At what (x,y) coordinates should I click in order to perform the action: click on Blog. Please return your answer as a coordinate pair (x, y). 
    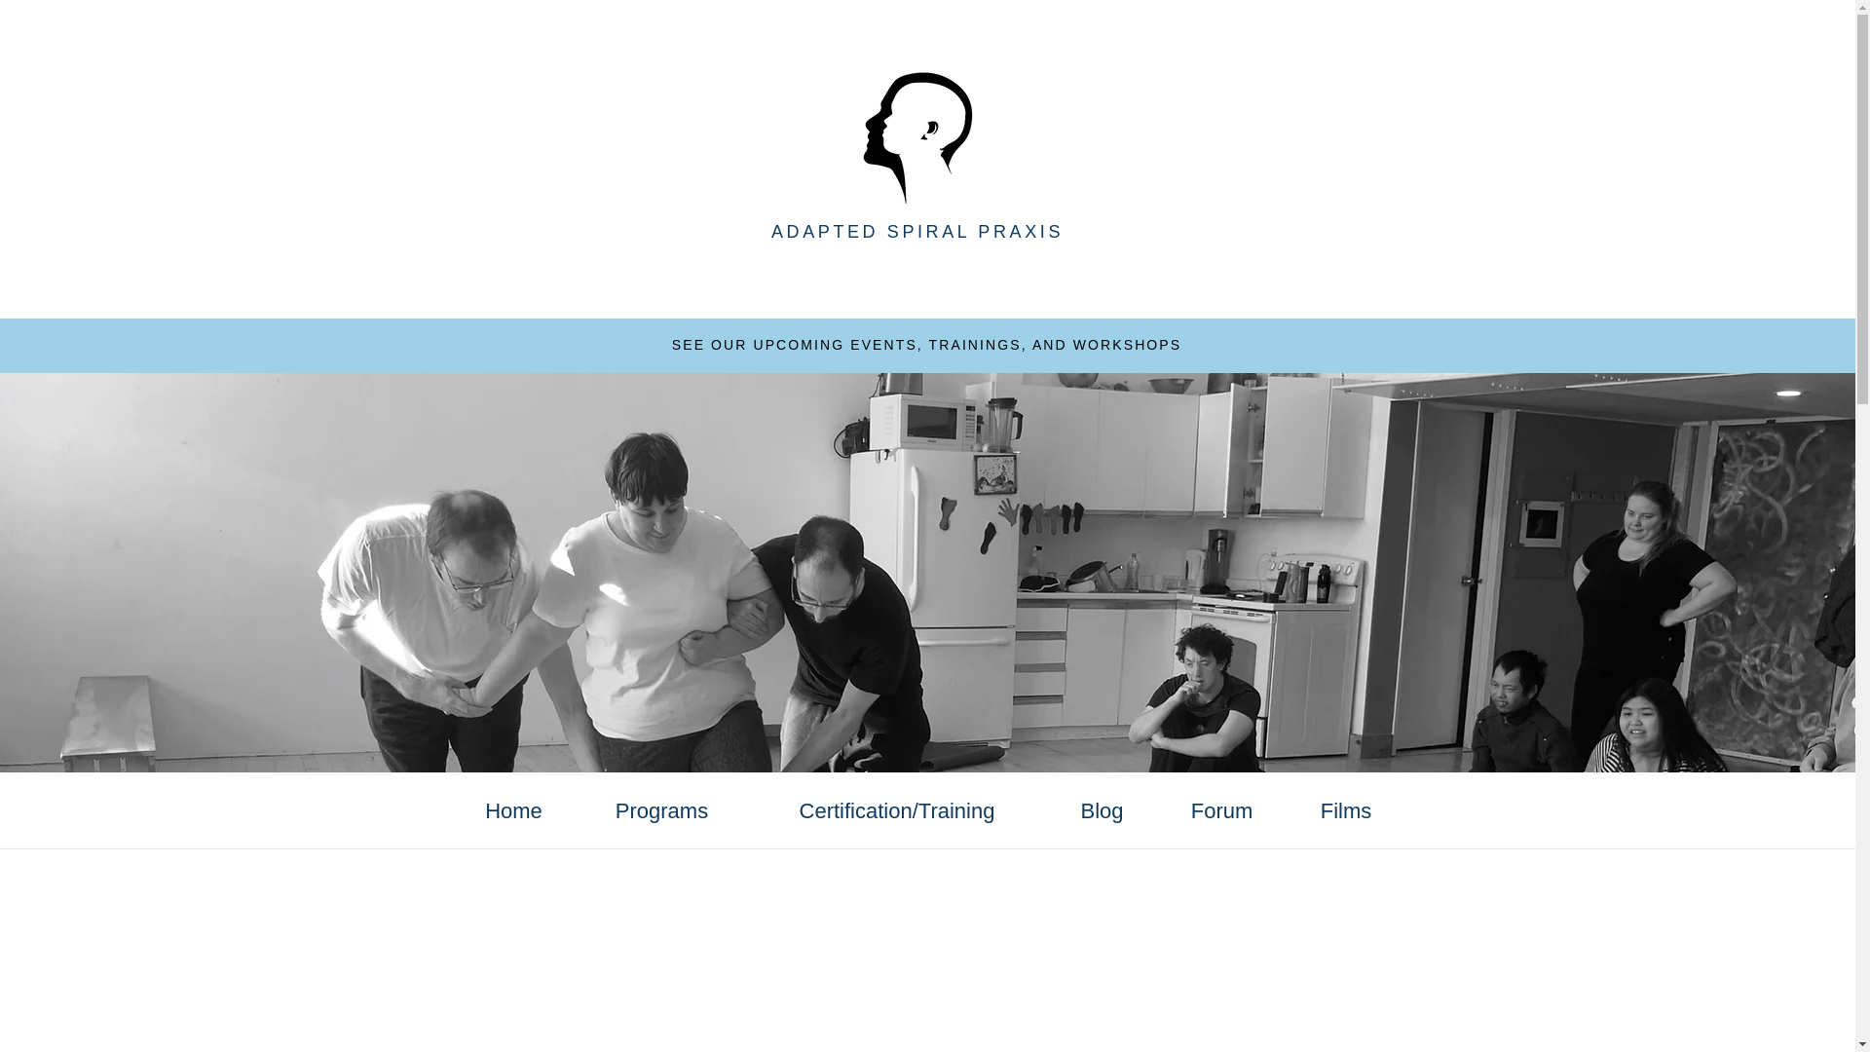
    Looking at the image, I should click on (1103, 810).